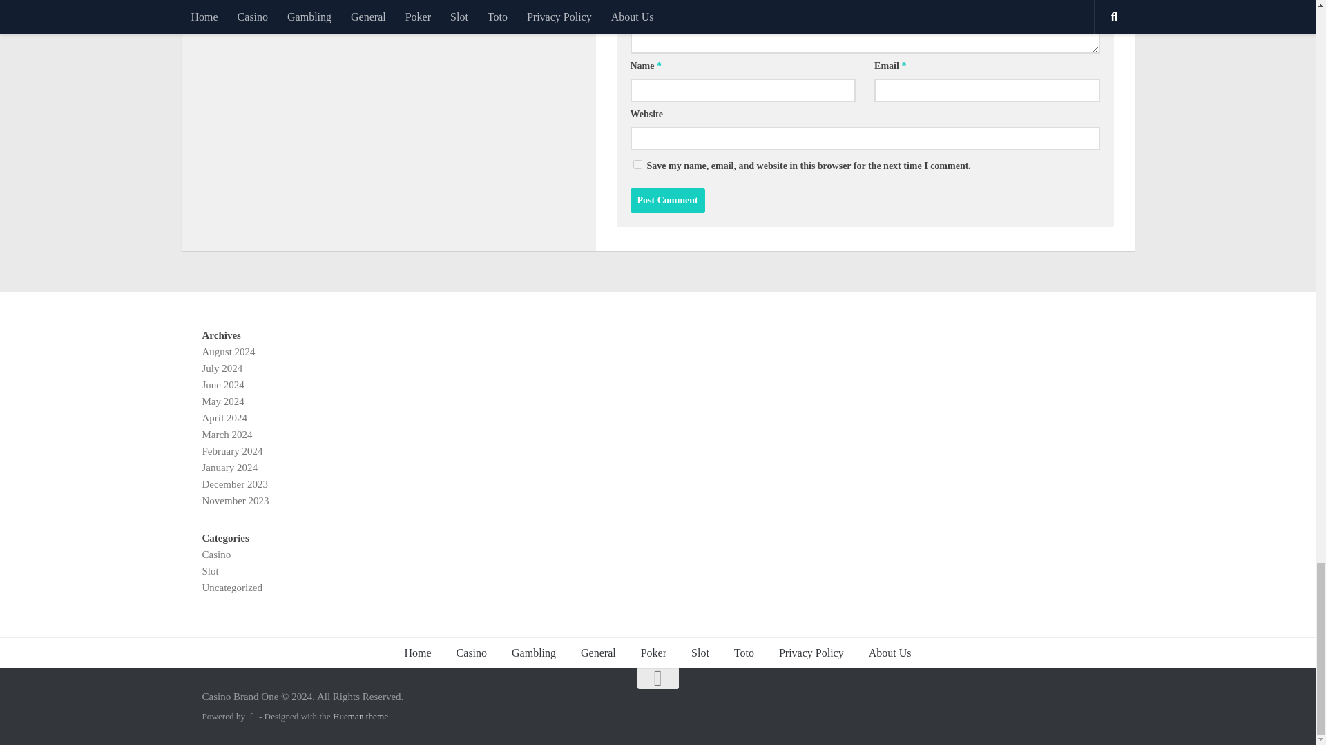 Image resolution: width=1326 pixels, height=745 pixels. What do you see at coordinates (667, 200) in the screenshot?
I see `Post Comment` at bounding box center [667, 200].